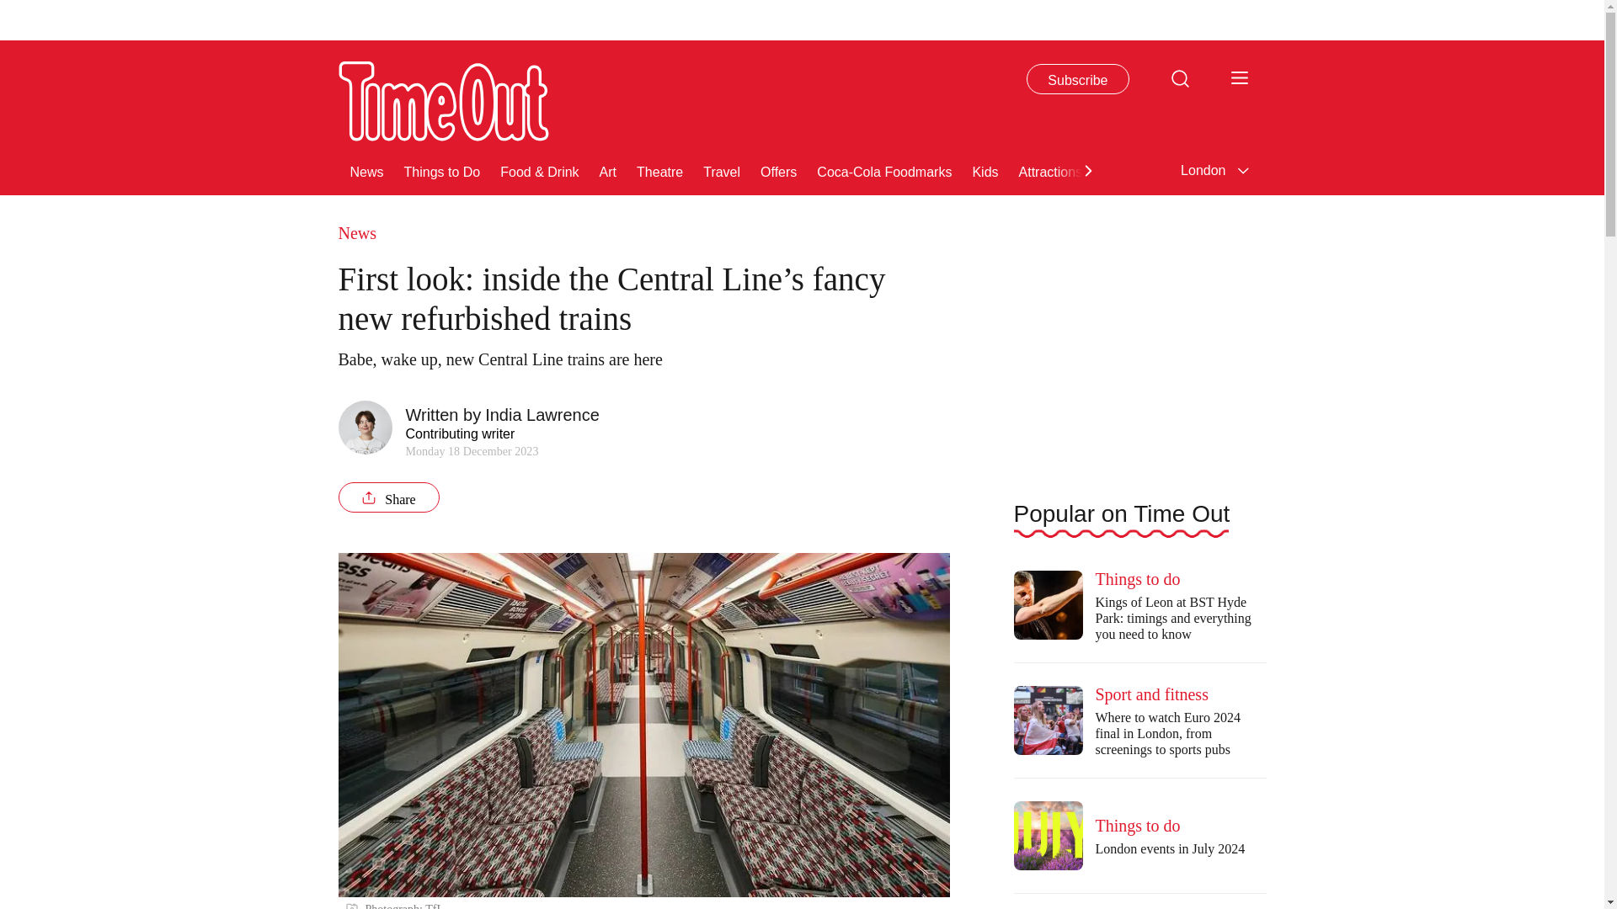 This screenshot has height=909, width=1617. I want to click on Museums, so click(1132, 170).